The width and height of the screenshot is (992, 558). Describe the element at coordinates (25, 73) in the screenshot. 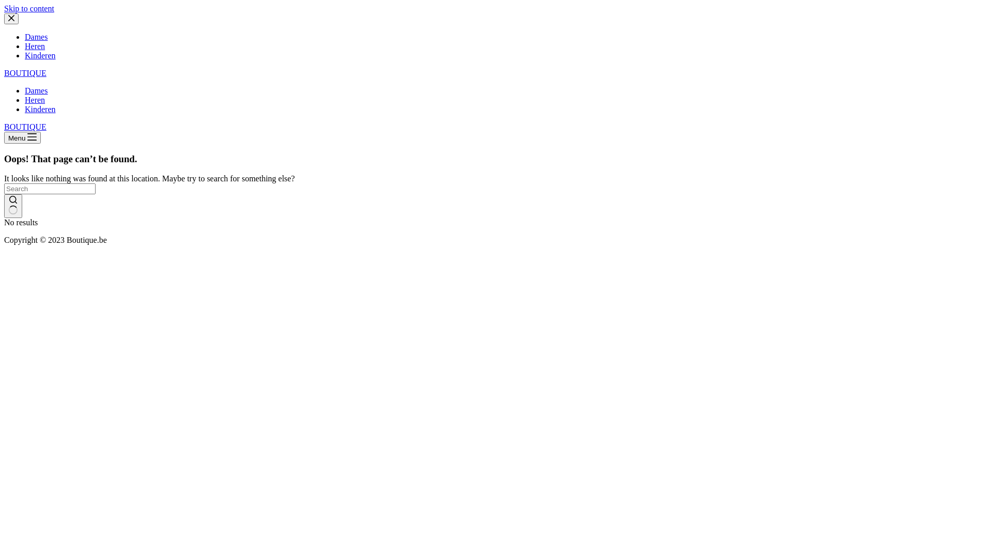

I see `BOUTIQUE` at that location.